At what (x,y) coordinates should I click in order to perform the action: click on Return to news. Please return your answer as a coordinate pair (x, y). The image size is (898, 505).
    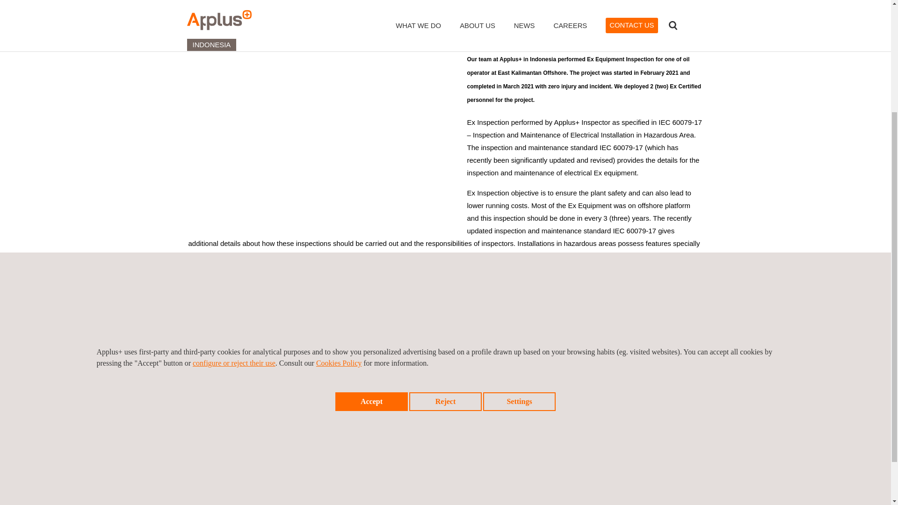
    Looking at the image, I should click on (224, 424).